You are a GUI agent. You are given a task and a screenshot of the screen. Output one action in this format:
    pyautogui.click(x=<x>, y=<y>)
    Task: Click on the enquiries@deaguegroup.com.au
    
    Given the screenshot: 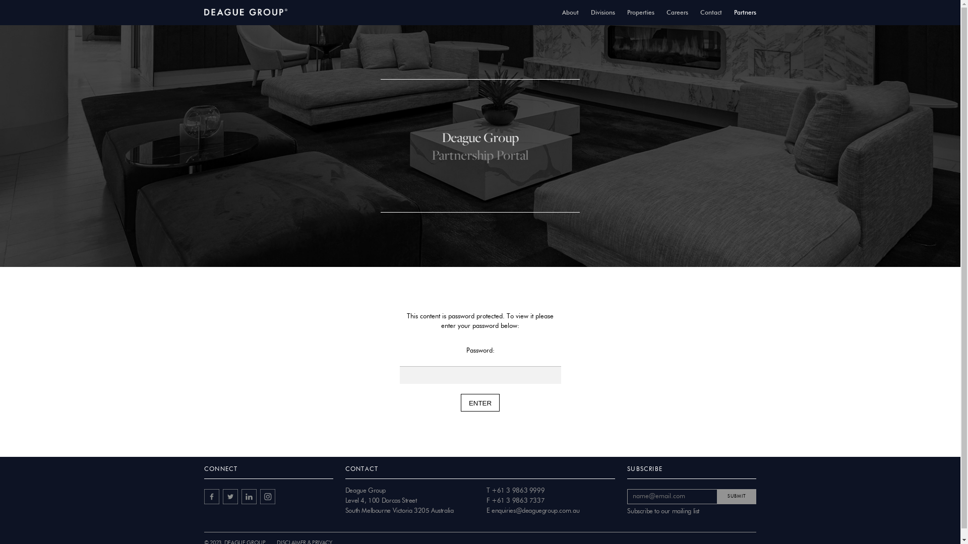 What is the action you would take?
    pyautogui.click(x=535, y=511)
    